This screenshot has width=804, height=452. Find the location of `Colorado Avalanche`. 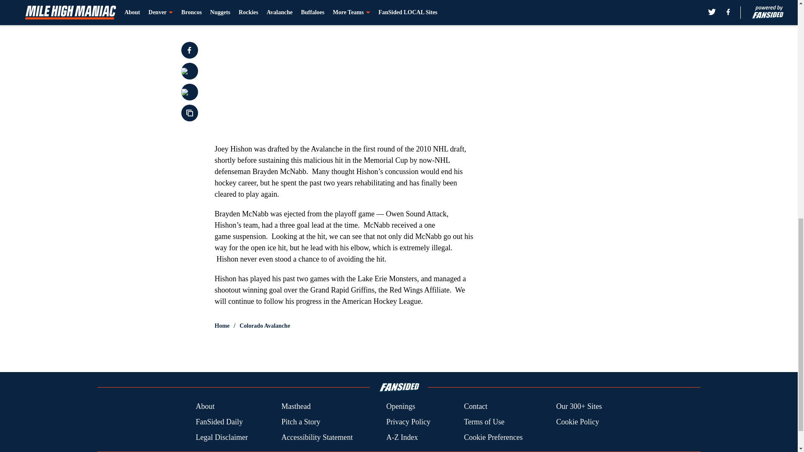

Colorado Avalanche is located at coordinates (265, 326).